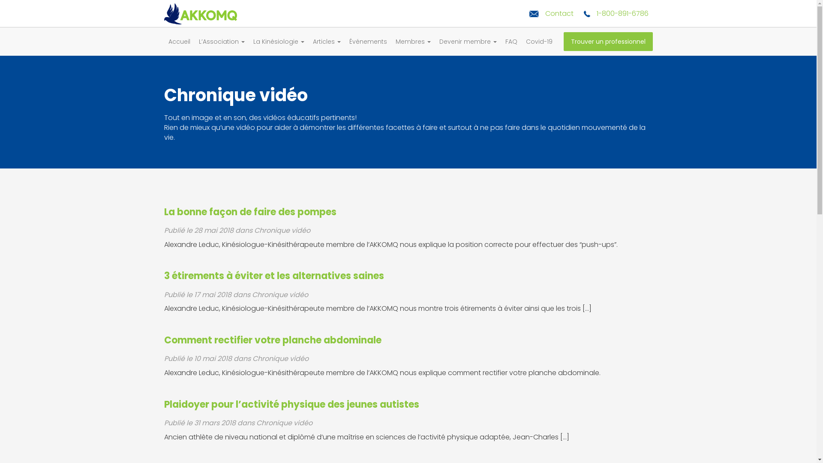  What do you see at coordinates (551, 14) in the screenshot?
I see `Contact` at bounding box center [551, 14].